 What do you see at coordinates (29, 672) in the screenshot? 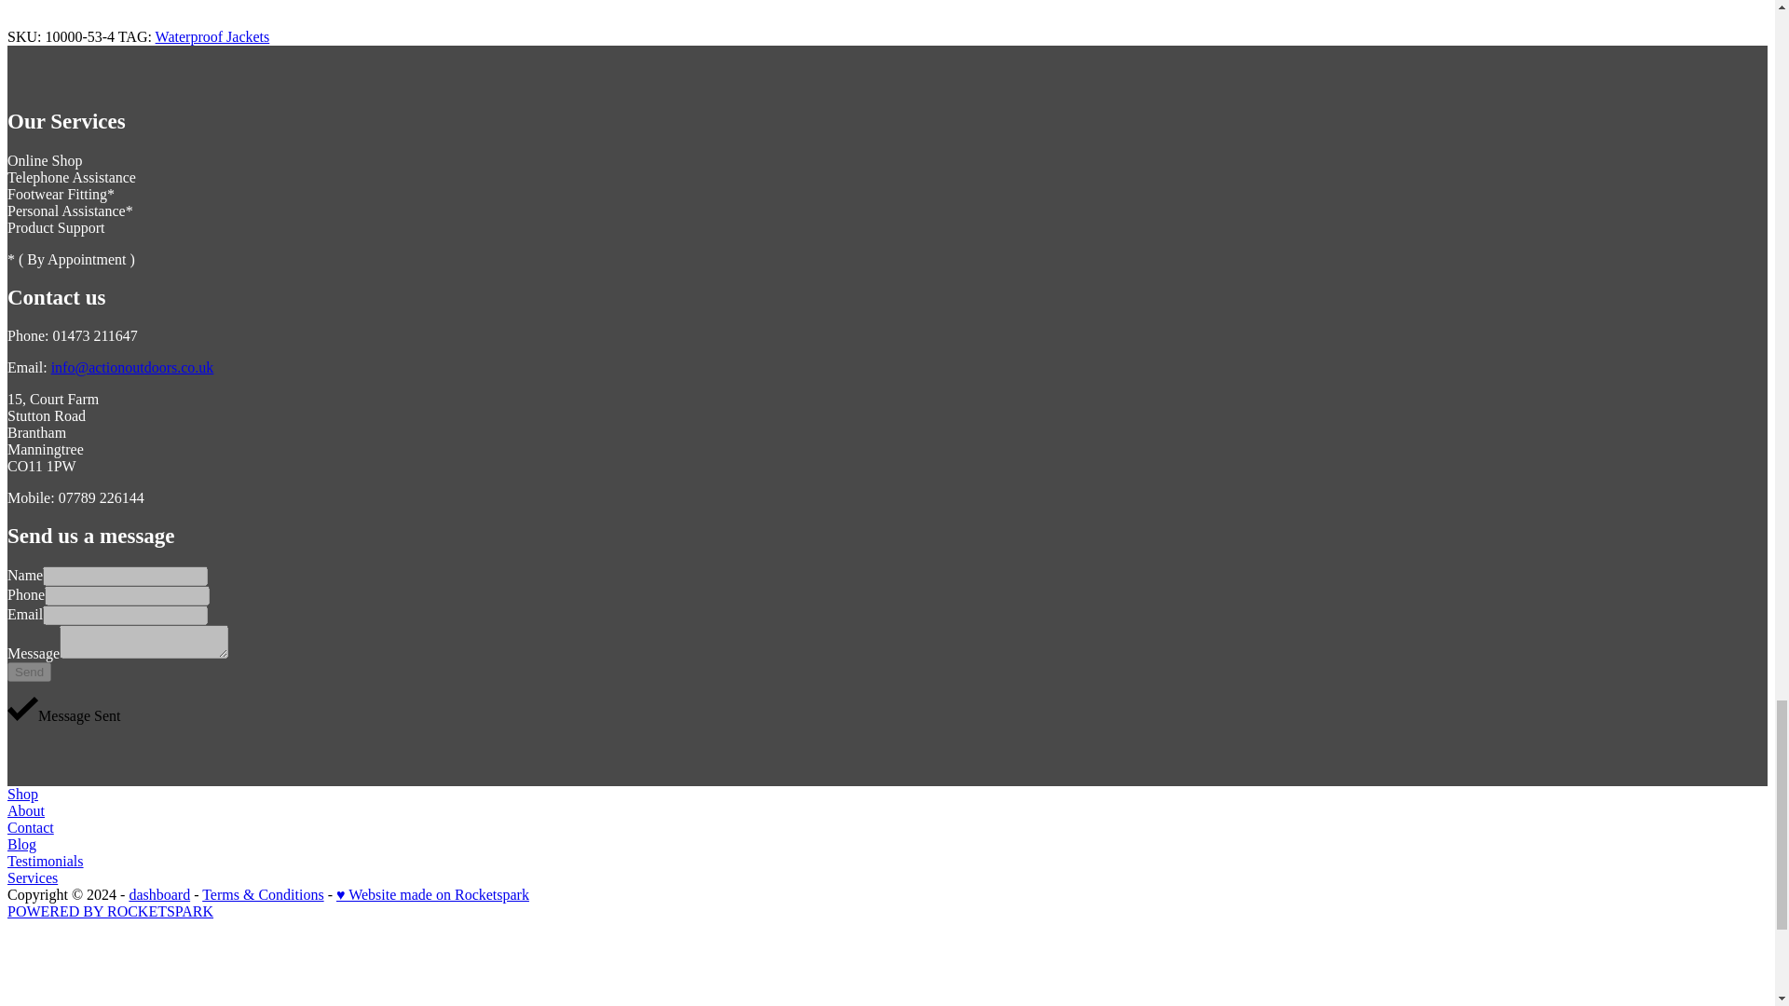
I see `Send` at bounding box center [29, 672].